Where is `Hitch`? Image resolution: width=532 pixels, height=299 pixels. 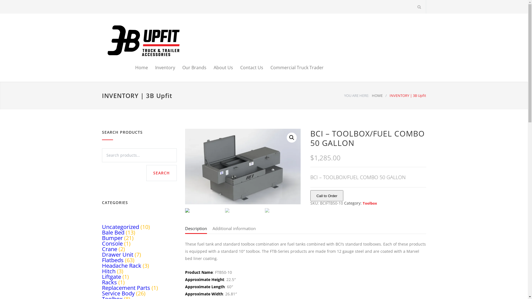 Hitch is located at coordinates (109, 271).